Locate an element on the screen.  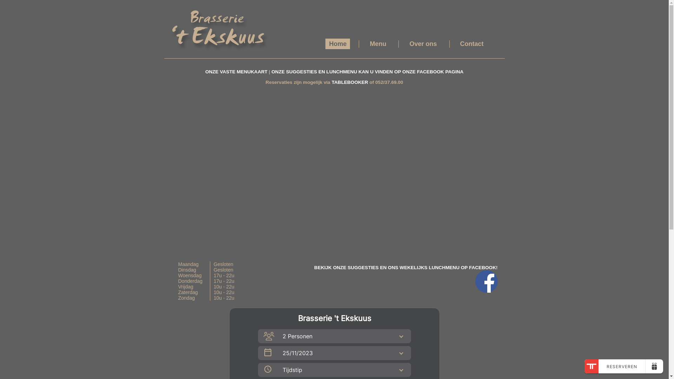
Home is located at coordinates (338, 44).